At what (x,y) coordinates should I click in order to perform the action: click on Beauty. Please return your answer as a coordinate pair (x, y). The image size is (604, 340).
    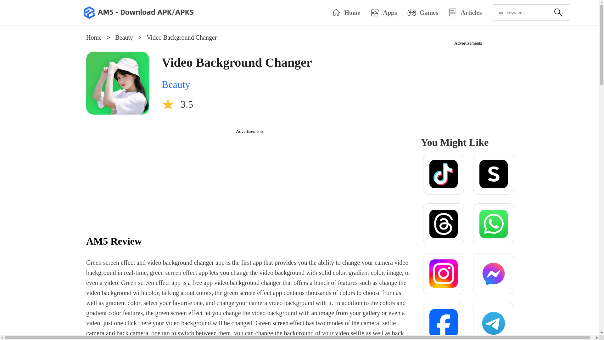
    Looking at the image, I should click on (124, 37).